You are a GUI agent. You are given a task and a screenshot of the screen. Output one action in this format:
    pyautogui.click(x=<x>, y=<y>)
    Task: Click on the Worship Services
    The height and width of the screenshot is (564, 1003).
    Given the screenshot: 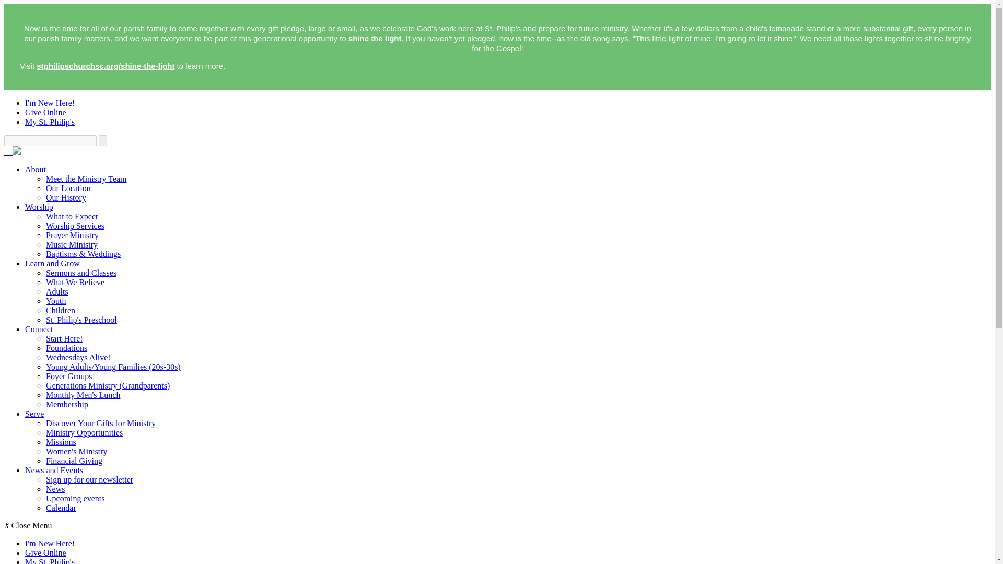 What is the action you would take?
    pyautogui.click(x=75, y=226)
    